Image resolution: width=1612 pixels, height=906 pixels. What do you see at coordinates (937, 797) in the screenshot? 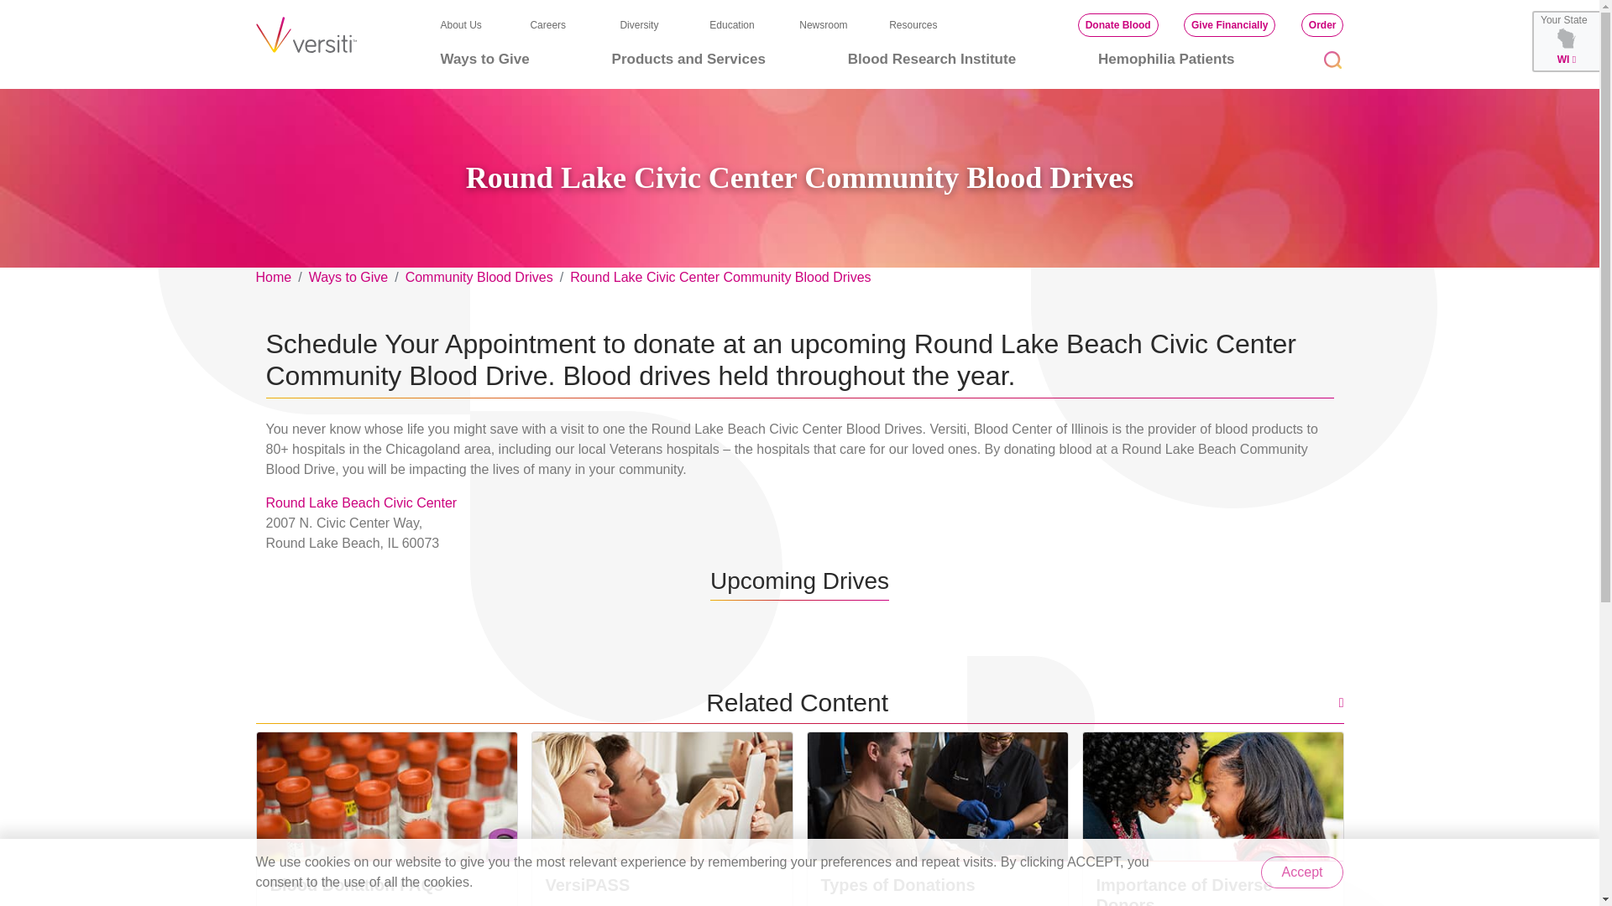
I see `Types of Donations` at bounding box center [937, 797].